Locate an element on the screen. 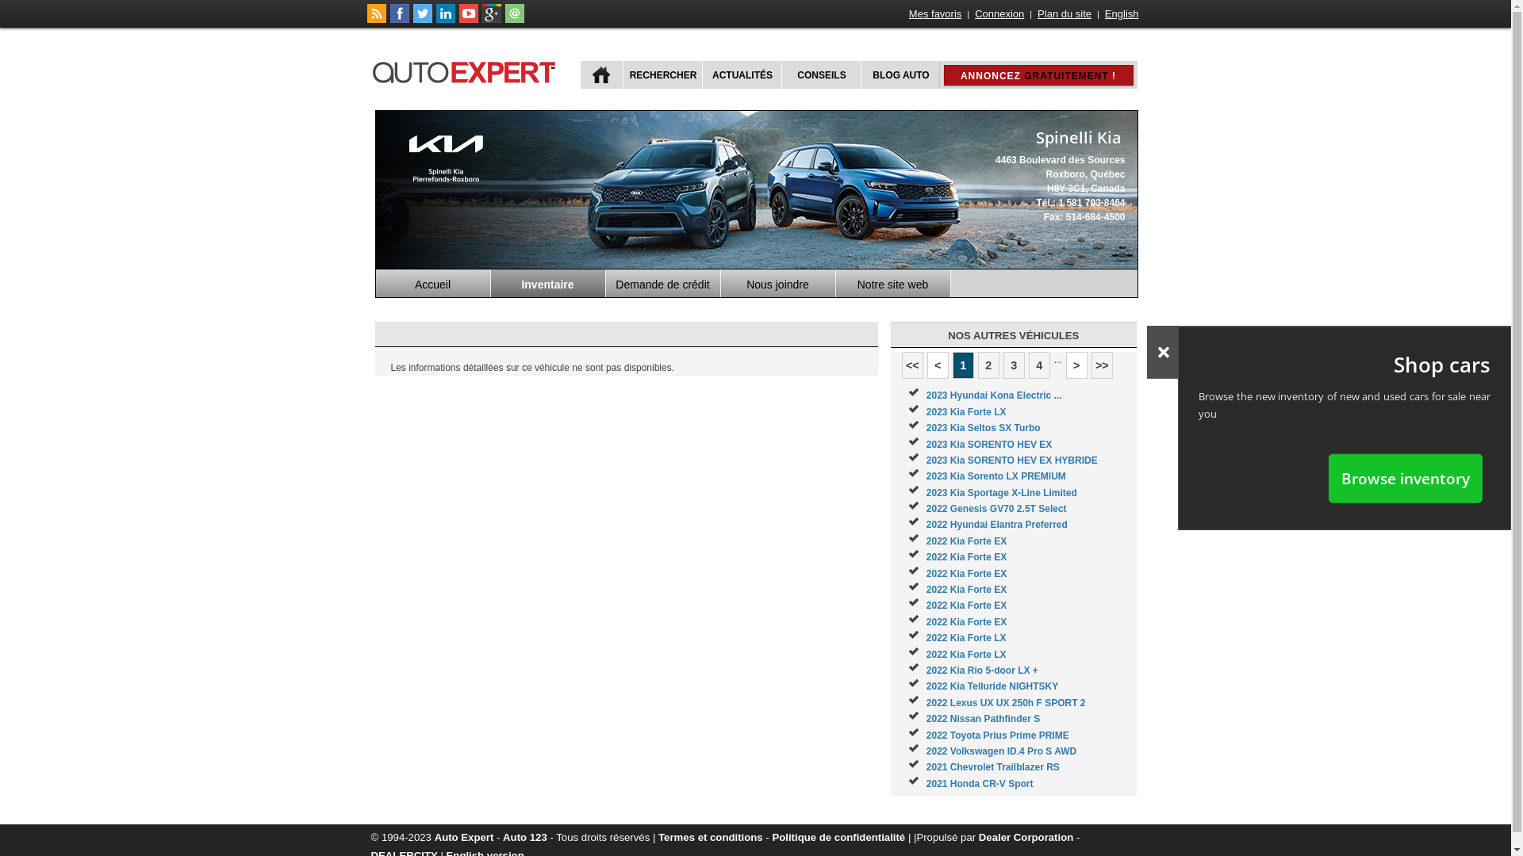  autoExpert.ca is located at coordinates (467, 70).